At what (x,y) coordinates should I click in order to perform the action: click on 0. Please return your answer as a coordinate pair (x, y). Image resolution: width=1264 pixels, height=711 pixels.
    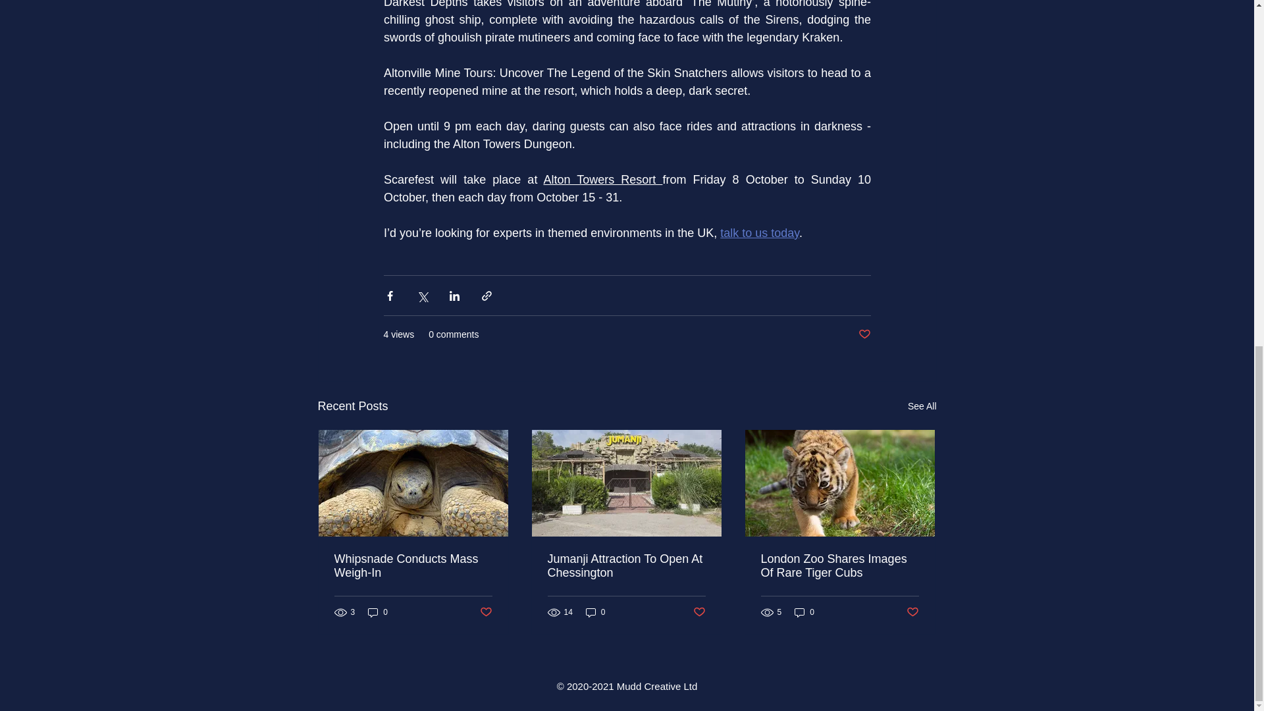
    Looking at the image, I should click on (595, 612).